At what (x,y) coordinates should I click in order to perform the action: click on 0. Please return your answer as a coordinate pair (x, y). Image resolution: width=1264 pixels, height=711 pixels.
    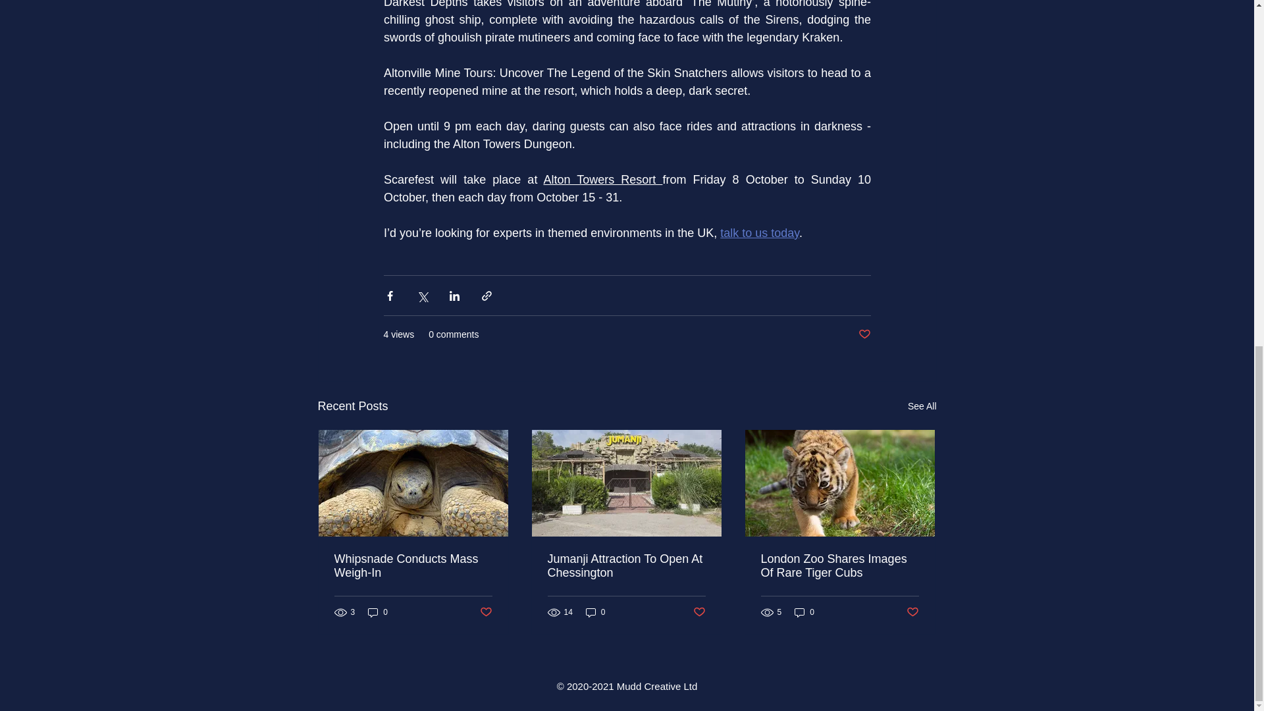
    Looking at the image, I should click on (595, 612).